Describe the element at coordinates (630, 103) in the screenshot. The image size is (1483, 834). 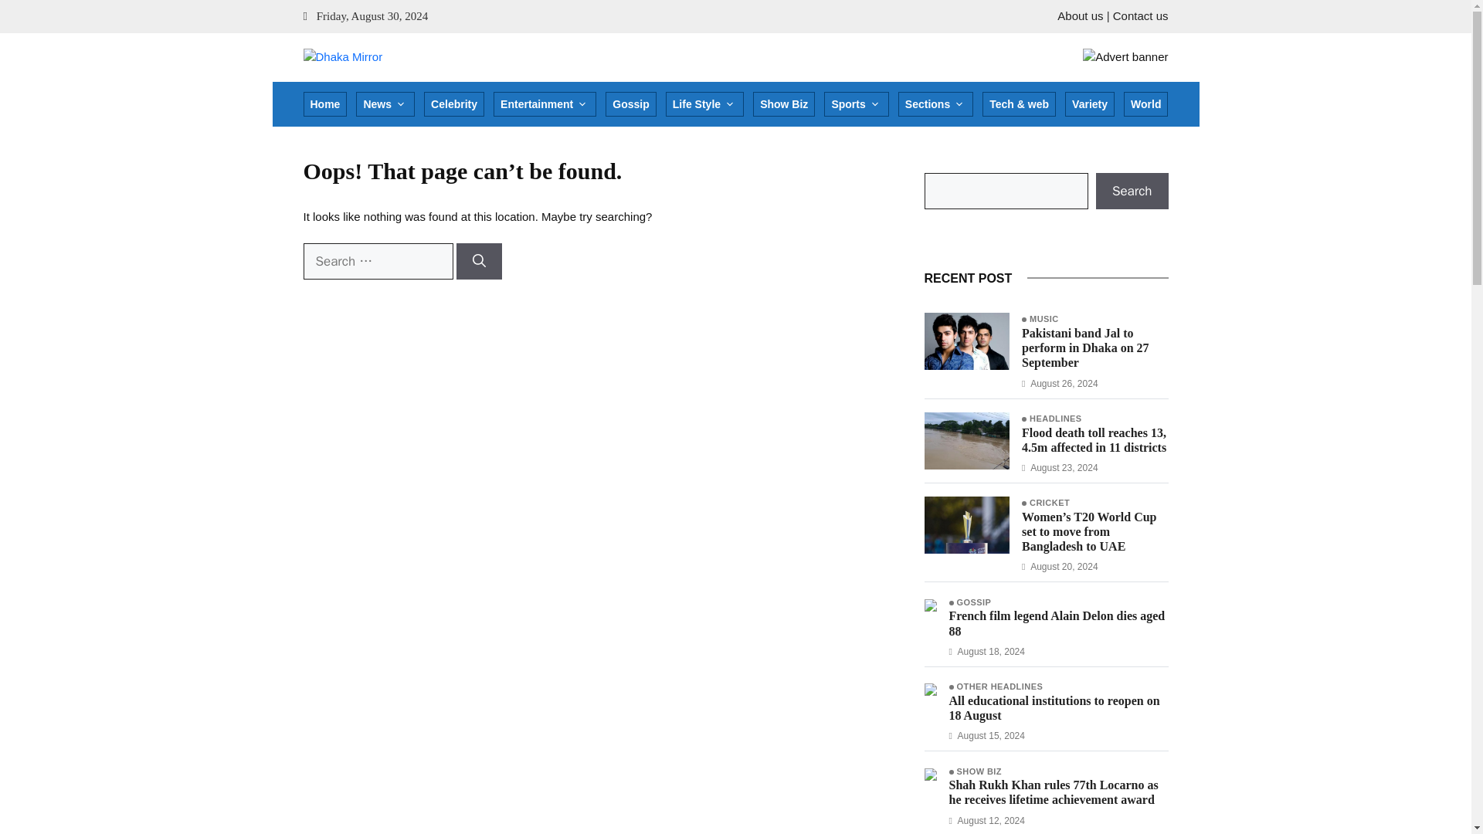
I see `Gossip` at that location.